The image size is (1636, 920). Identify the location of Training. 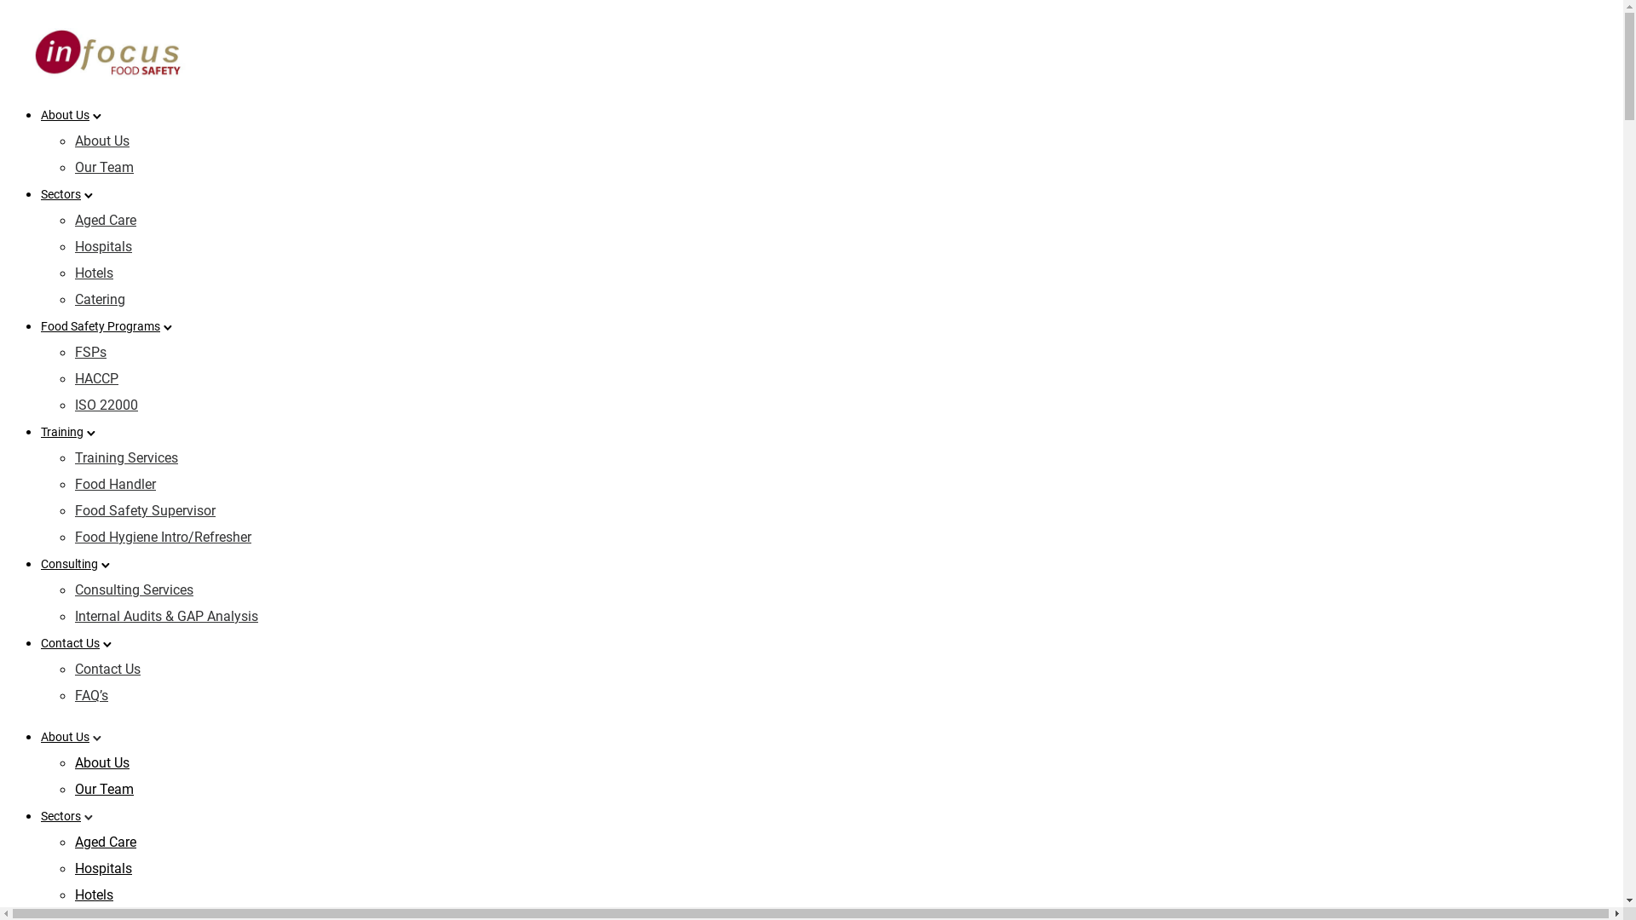
(62, 432).